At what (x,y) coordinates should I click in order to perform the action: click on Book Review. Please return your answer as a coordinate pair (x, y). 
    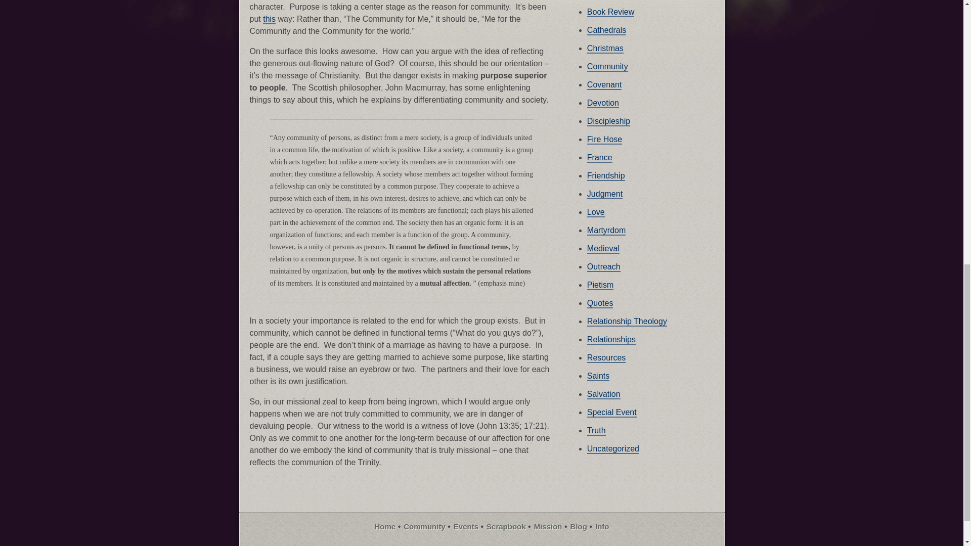
    Looking at the image, I should click on (610, 12).